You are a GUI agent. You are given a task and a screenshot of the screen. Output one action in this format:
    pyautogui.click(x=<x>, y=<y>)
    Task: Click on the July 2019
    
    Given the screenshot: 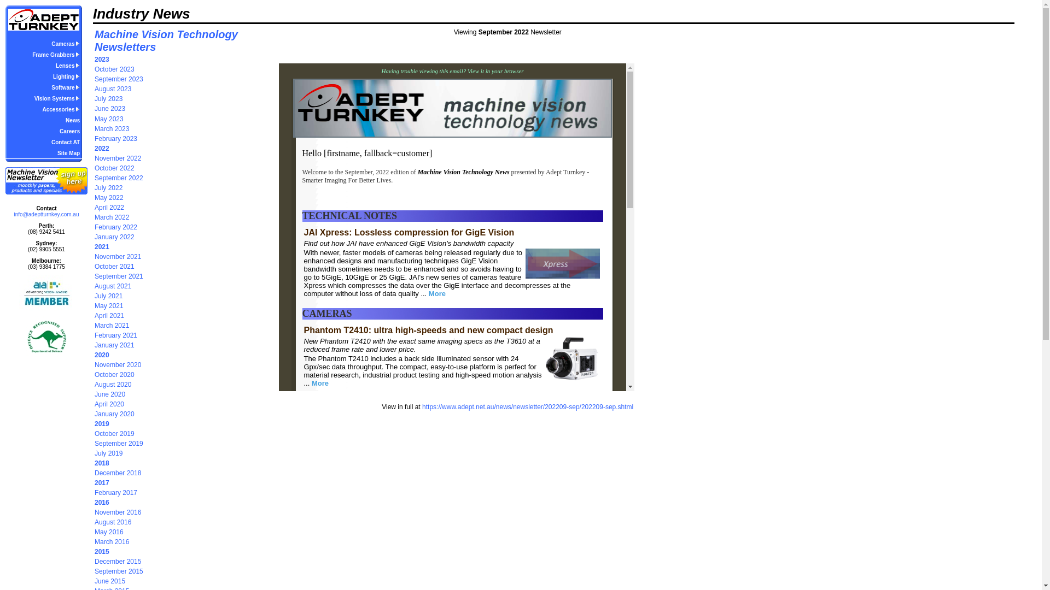 What is the action you would take?
    pyautogui.click(x=108, y=453)
    